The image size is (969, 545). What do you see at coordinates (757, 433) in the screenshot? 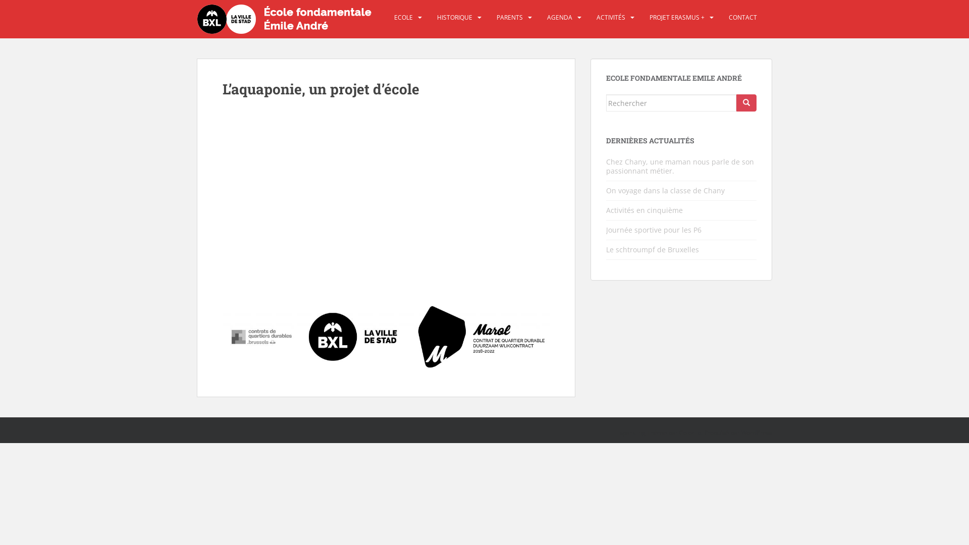
I see `WordPress` at bounding box center [757, 433].